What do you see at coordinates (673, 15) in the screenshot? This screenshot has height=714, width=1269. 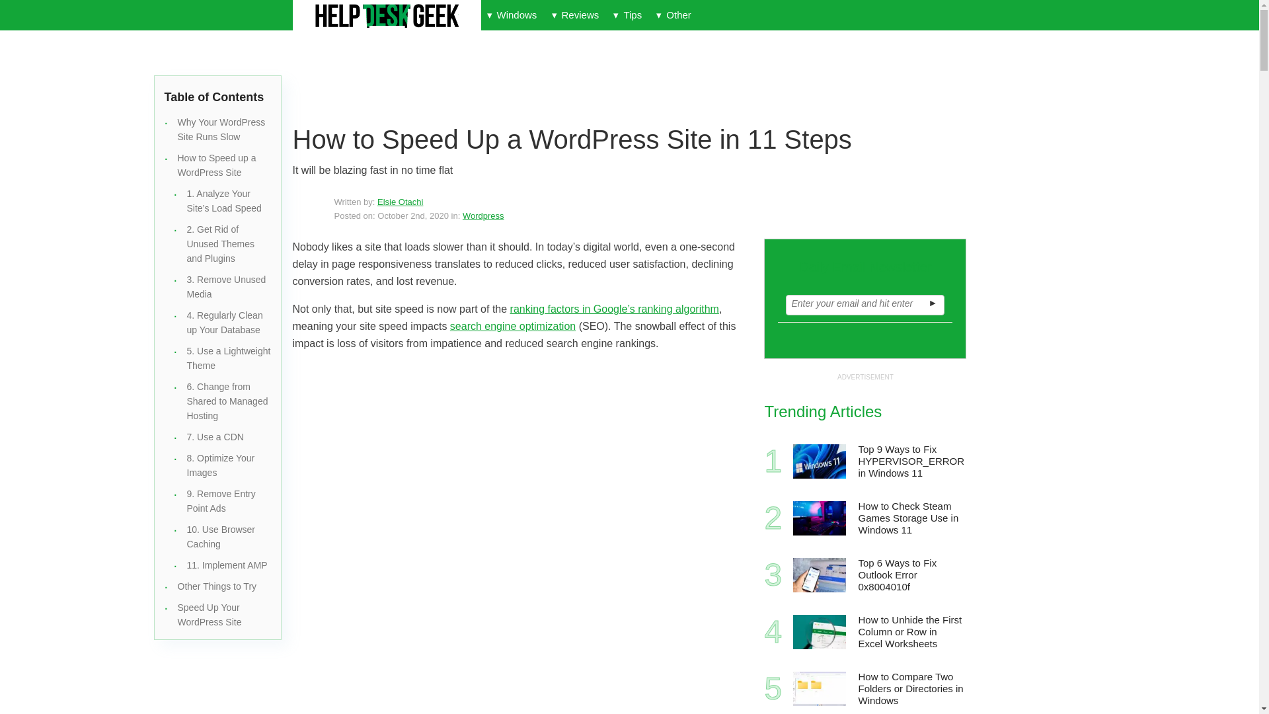 I see `Other` at bounding box center [673, 15].